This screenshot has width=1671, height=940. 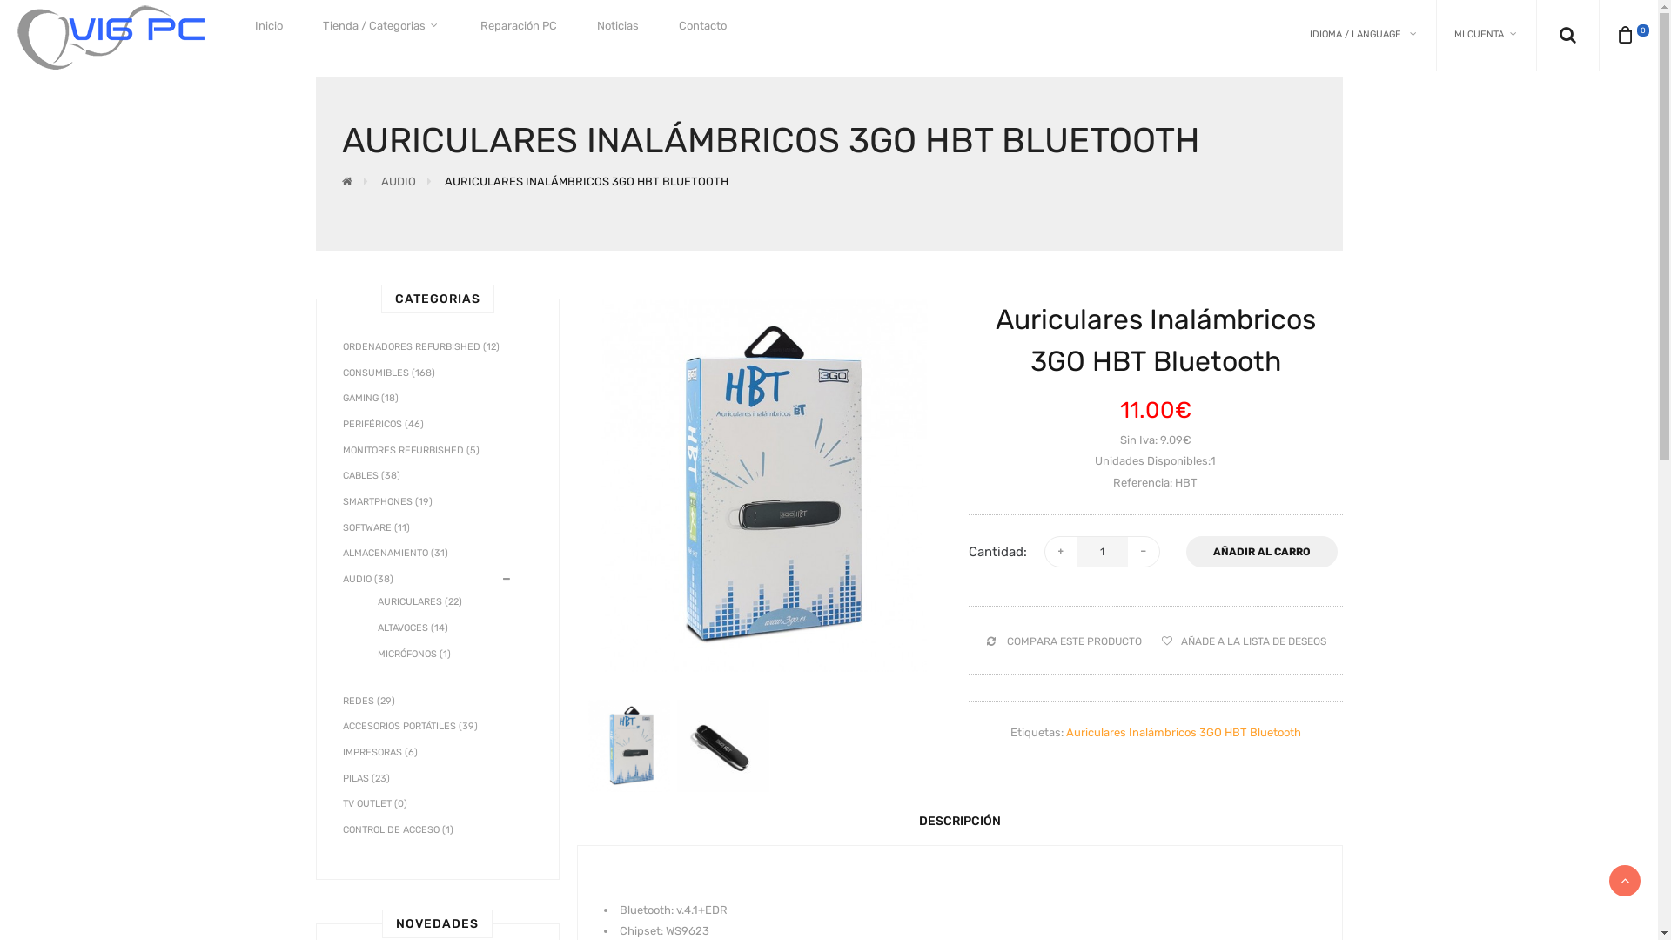 What do you see at coordinates (369, 702) in the screenshot?
I see `REDES (29)` at bounding box center [369, 702].